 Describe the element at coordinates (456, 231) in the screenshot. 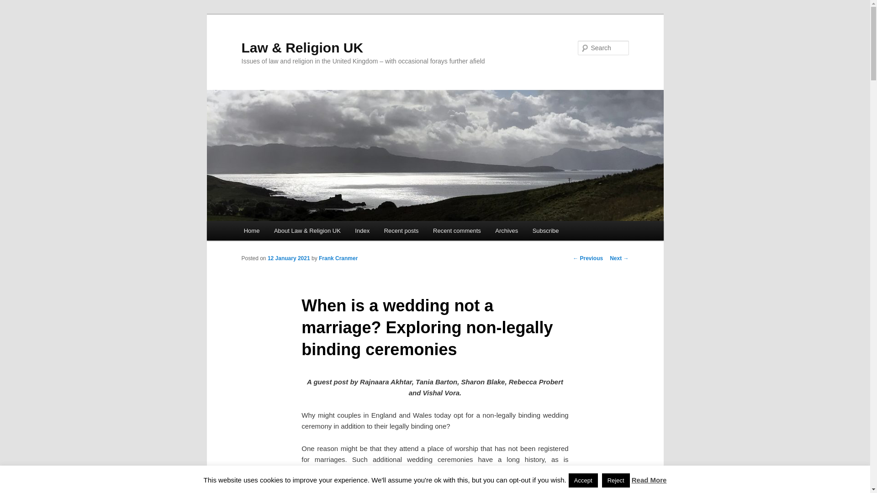

I see `Recent comments` at that location.